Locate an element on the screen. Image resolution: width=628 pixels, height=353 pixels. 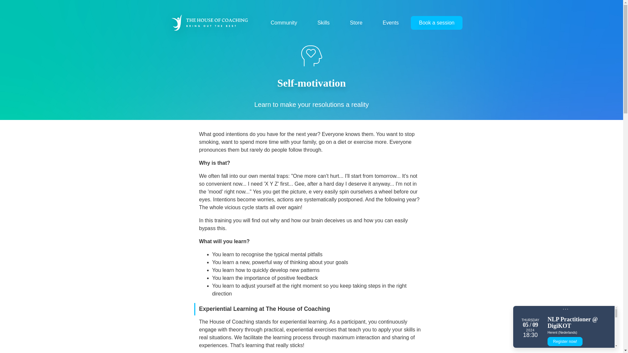
Skills is located at coordinates (323, 22).